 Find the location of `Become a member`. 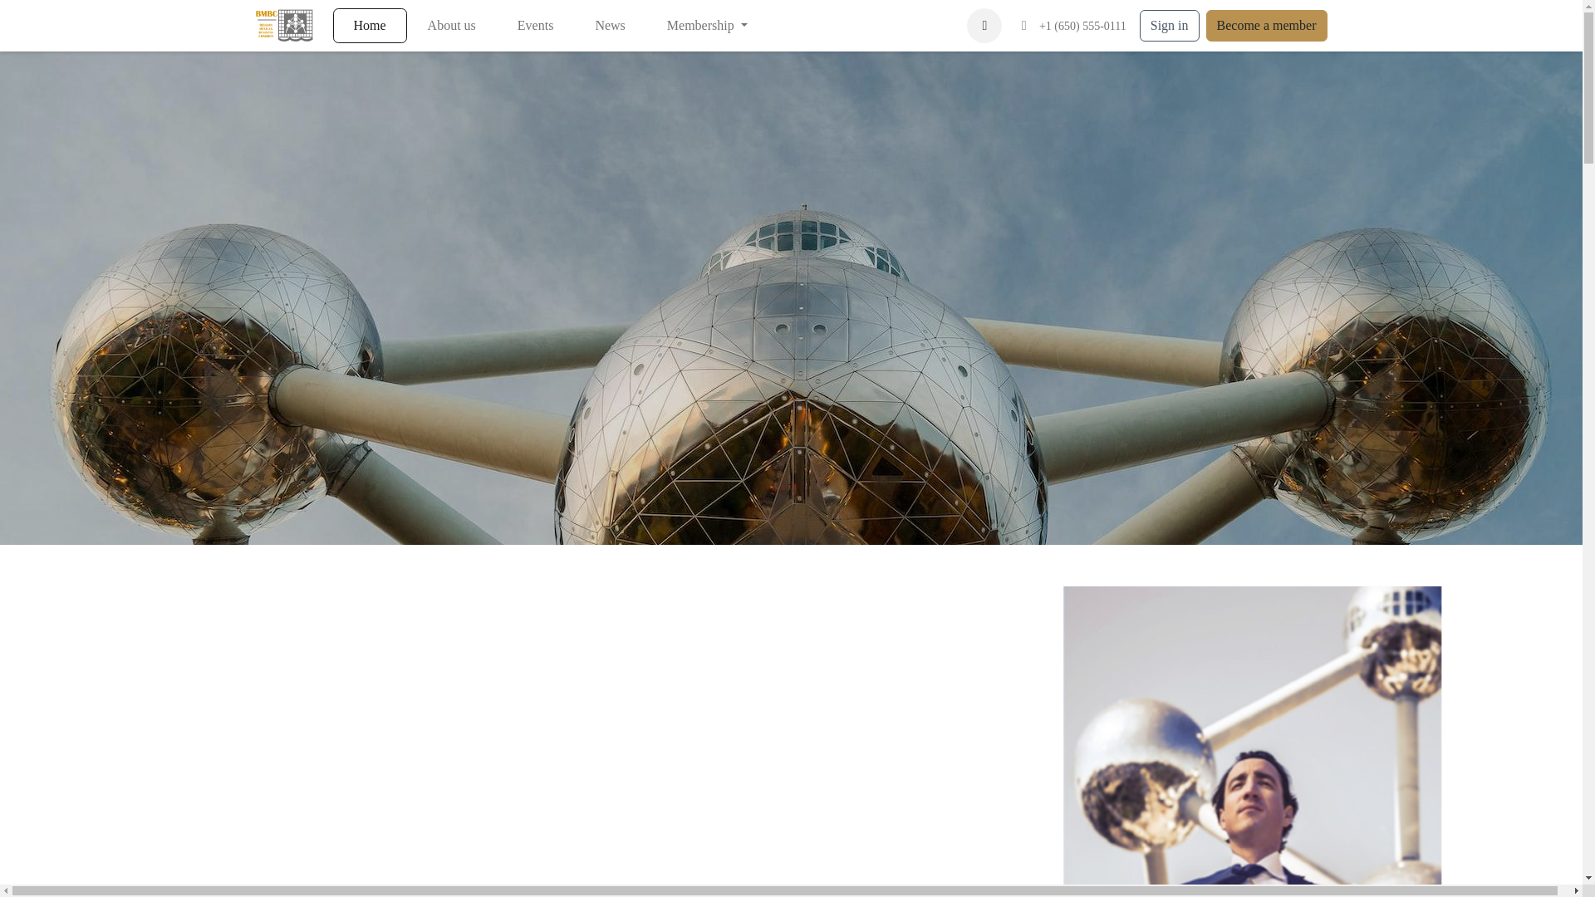

Become a member is located at coordinates (1266, 25).